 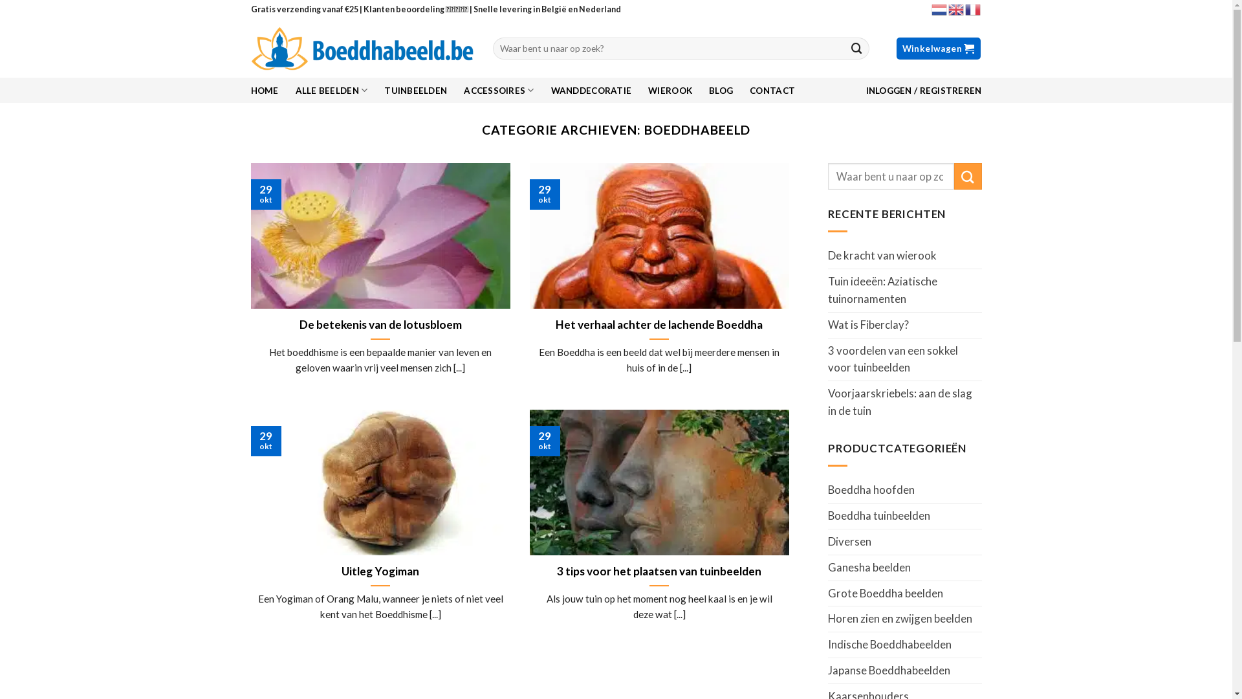 I want to click on Het verhaal achter de lachende Boeddha, so click(x=659, y=325).